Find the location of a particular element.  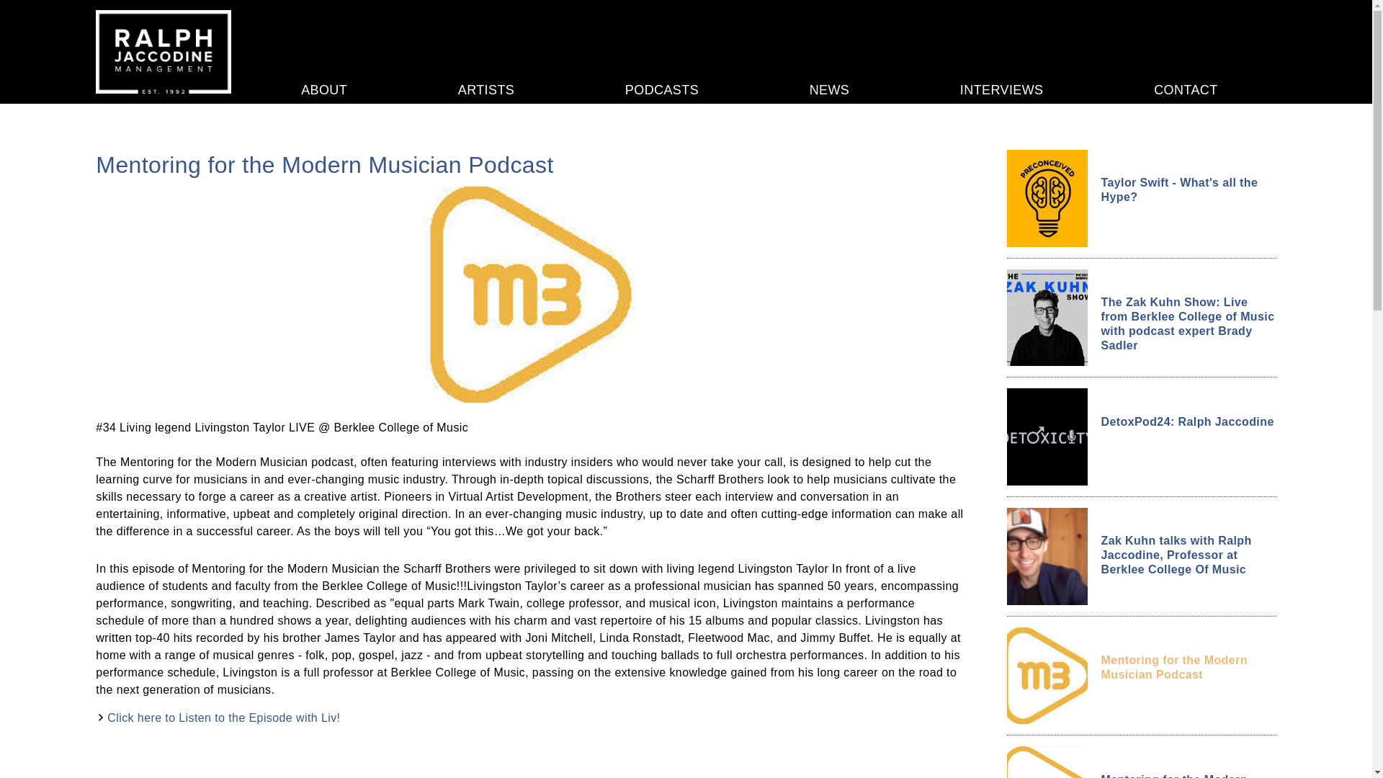

INTERVIEWS is located at coordinates (1001, 89).